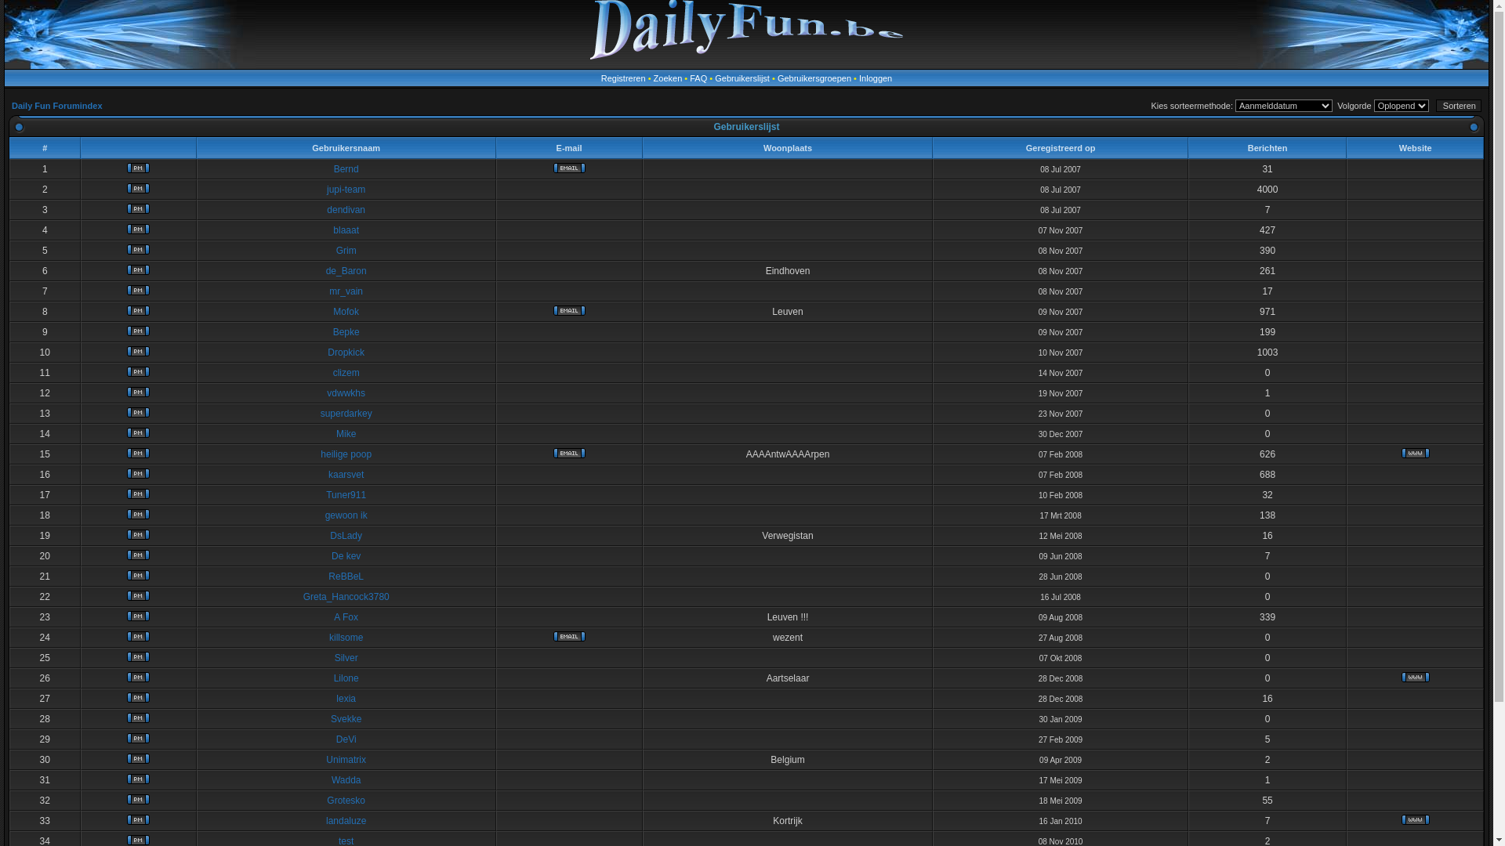 This screenshot has width=1505, height=846. Describe the element at coordinates (569, 310) in the screenshot. I see `E-mail versturen` at that location.